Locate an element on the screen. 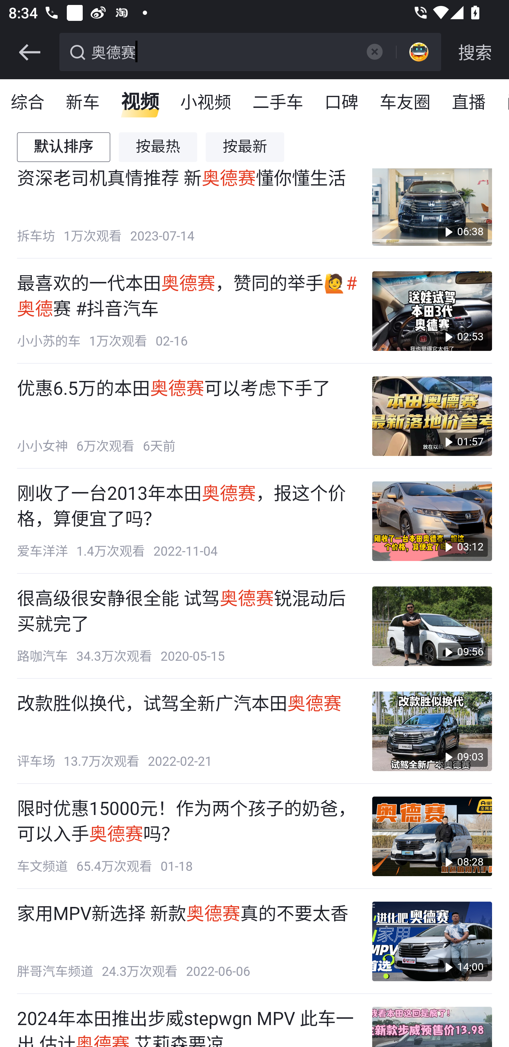 The image size is (509, 1047). 二手车 is located at coordinates (279, 103).